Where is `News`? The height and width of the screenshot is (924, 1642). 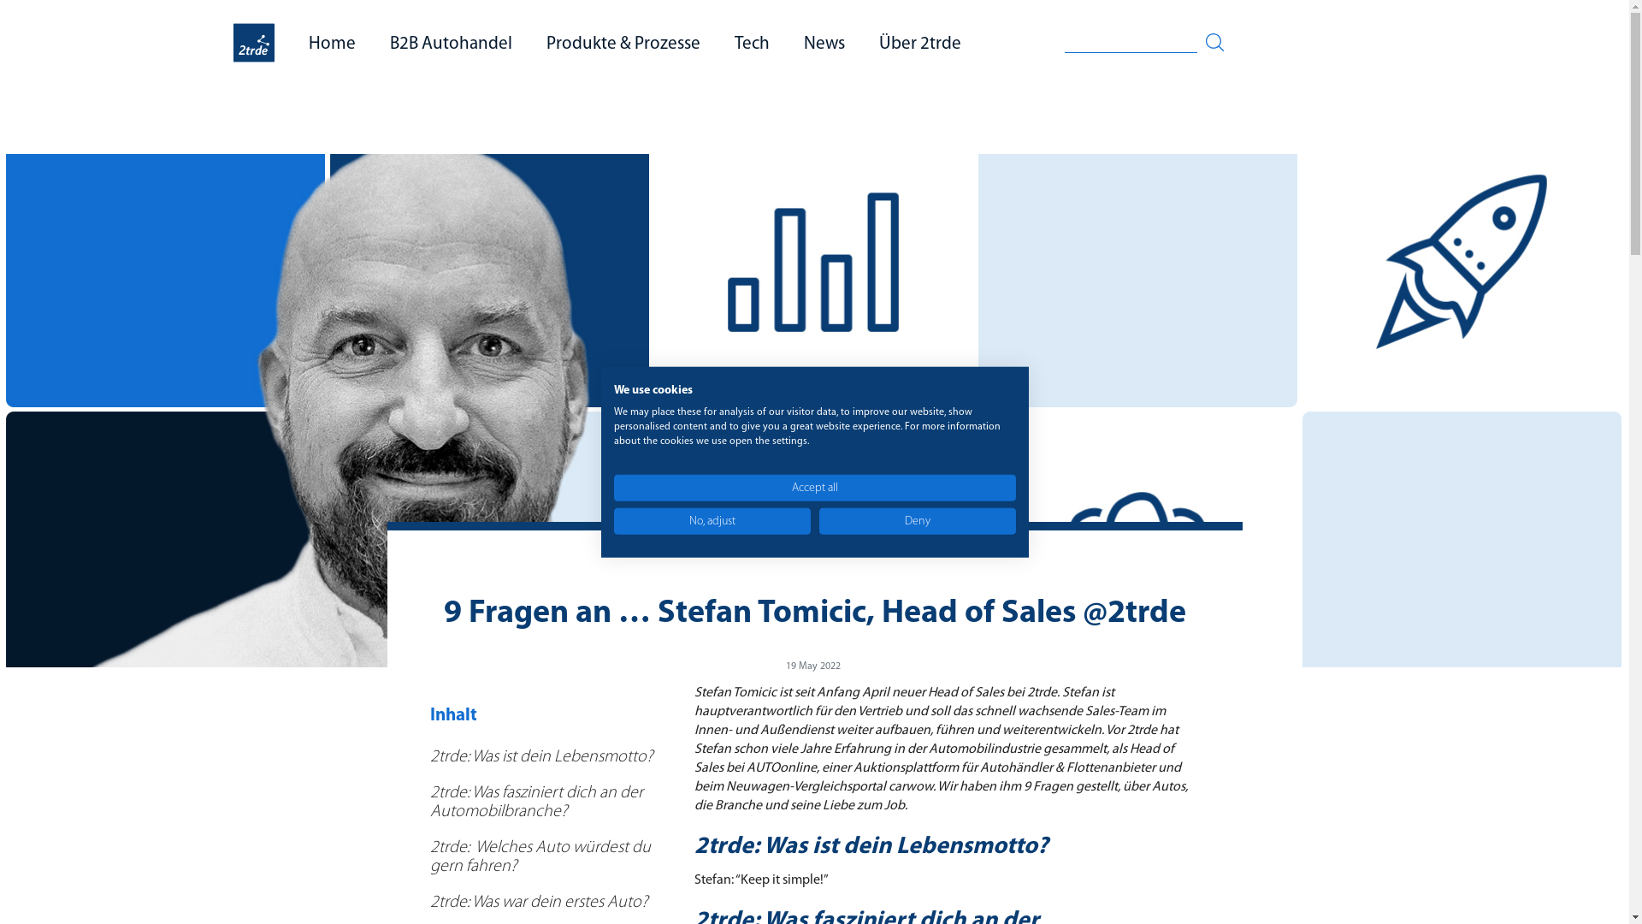
News is located at coordinates (824, 43).